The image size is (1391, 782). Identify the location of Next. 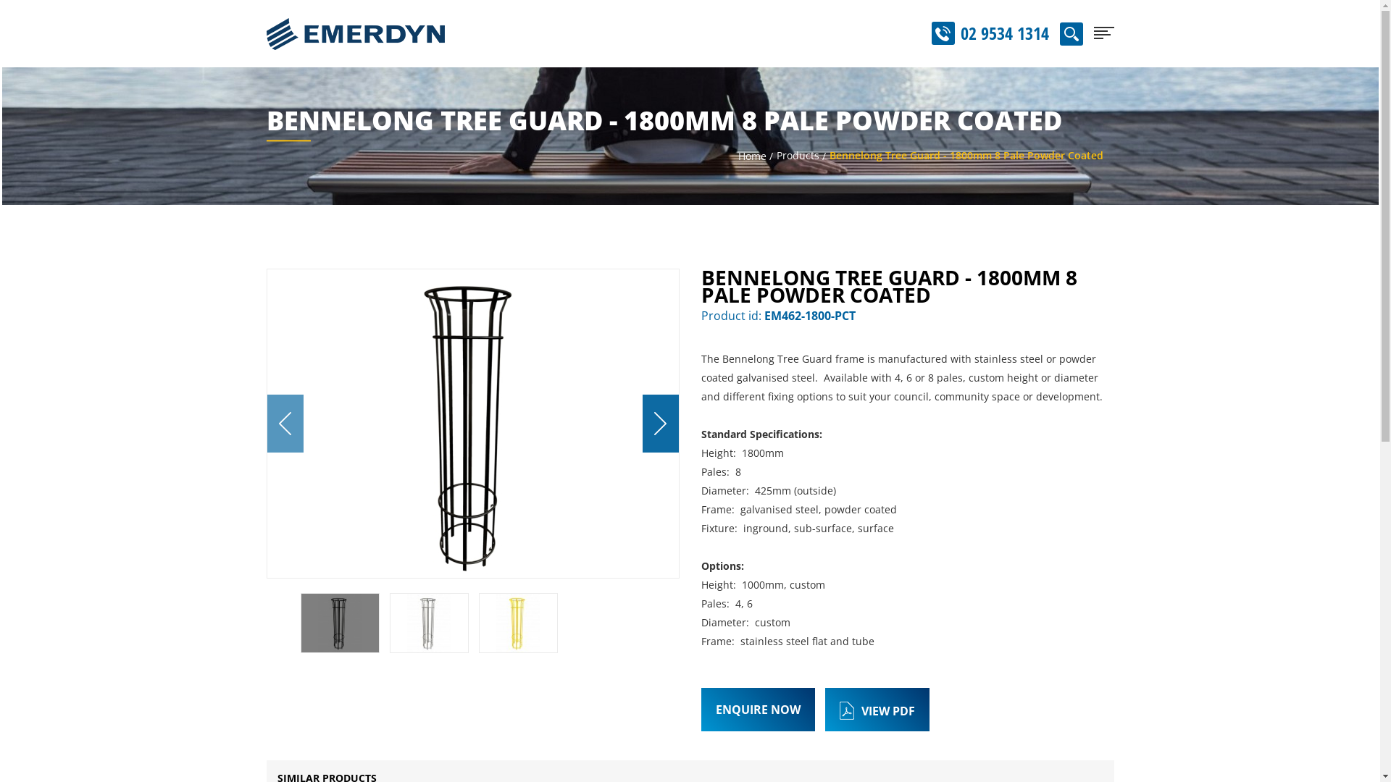
(660, 424).